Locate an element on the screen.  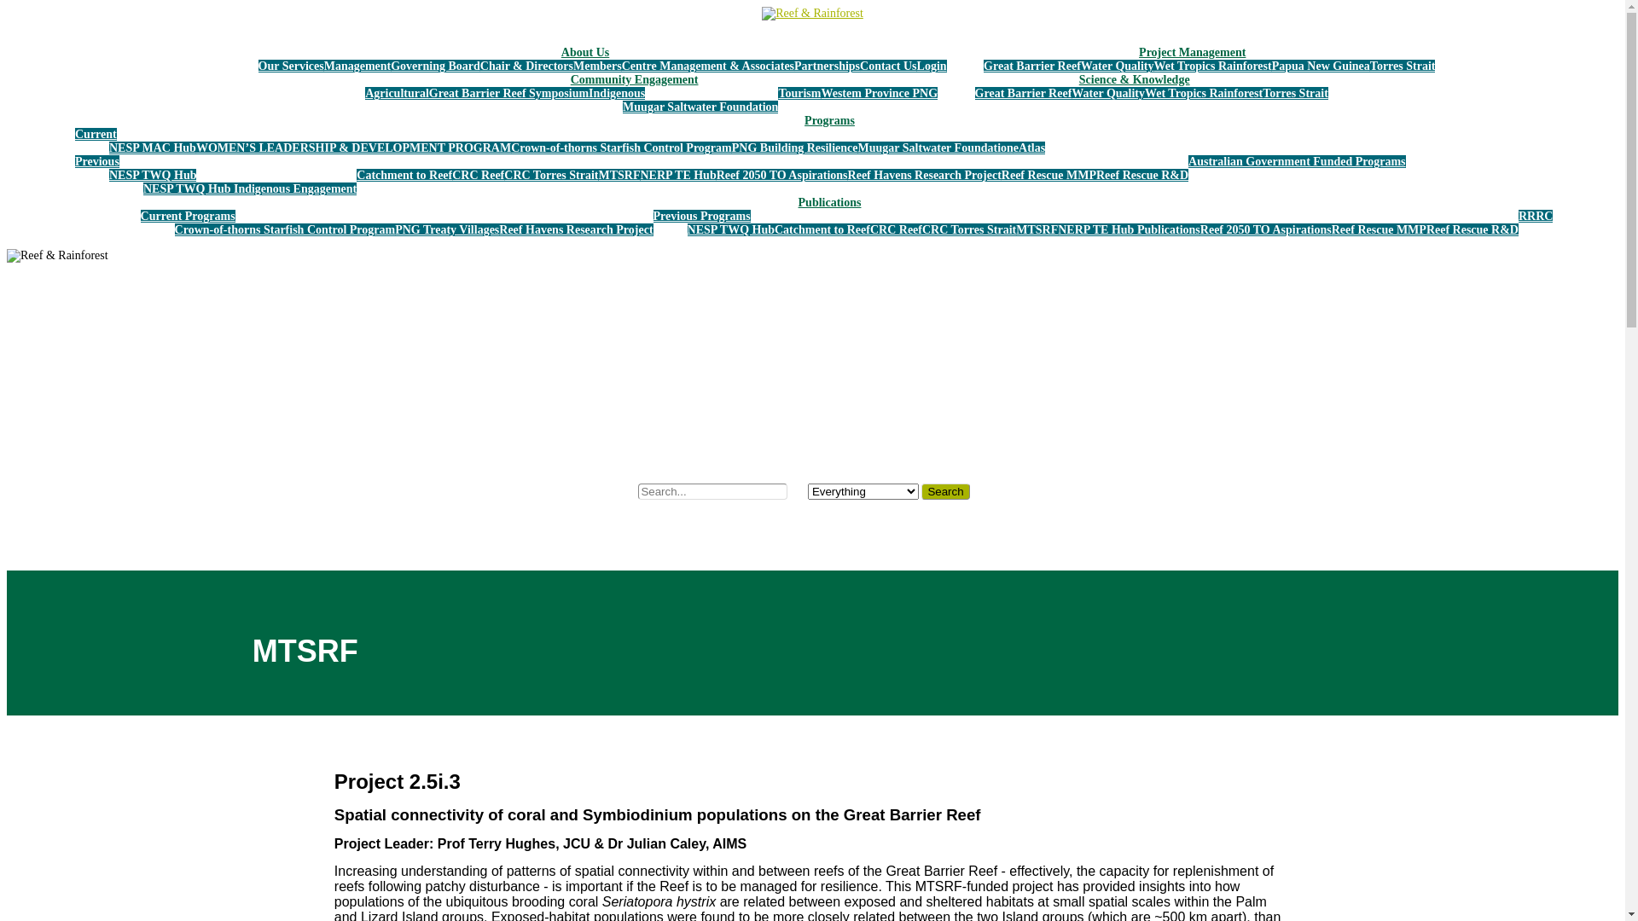
CRC Reef is located at coordinates (478, 176).